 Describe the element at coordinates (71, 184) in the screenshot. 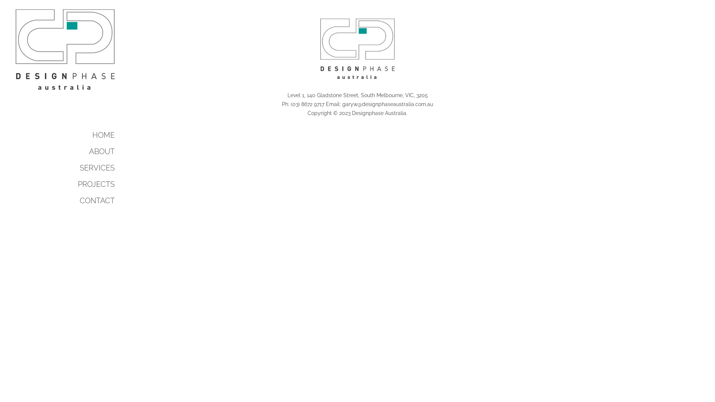

I see `PROJECTS` at that location.